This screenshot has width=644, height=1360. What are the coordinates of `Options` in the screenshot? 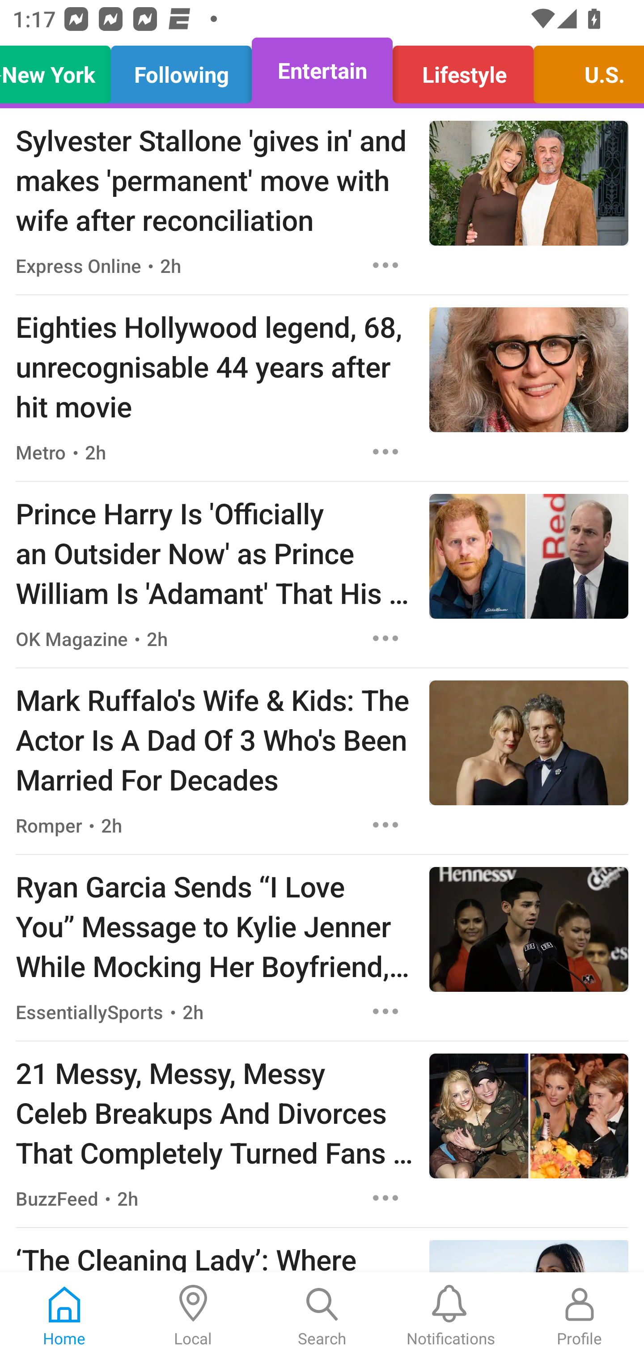 It's located at (386, 1012).